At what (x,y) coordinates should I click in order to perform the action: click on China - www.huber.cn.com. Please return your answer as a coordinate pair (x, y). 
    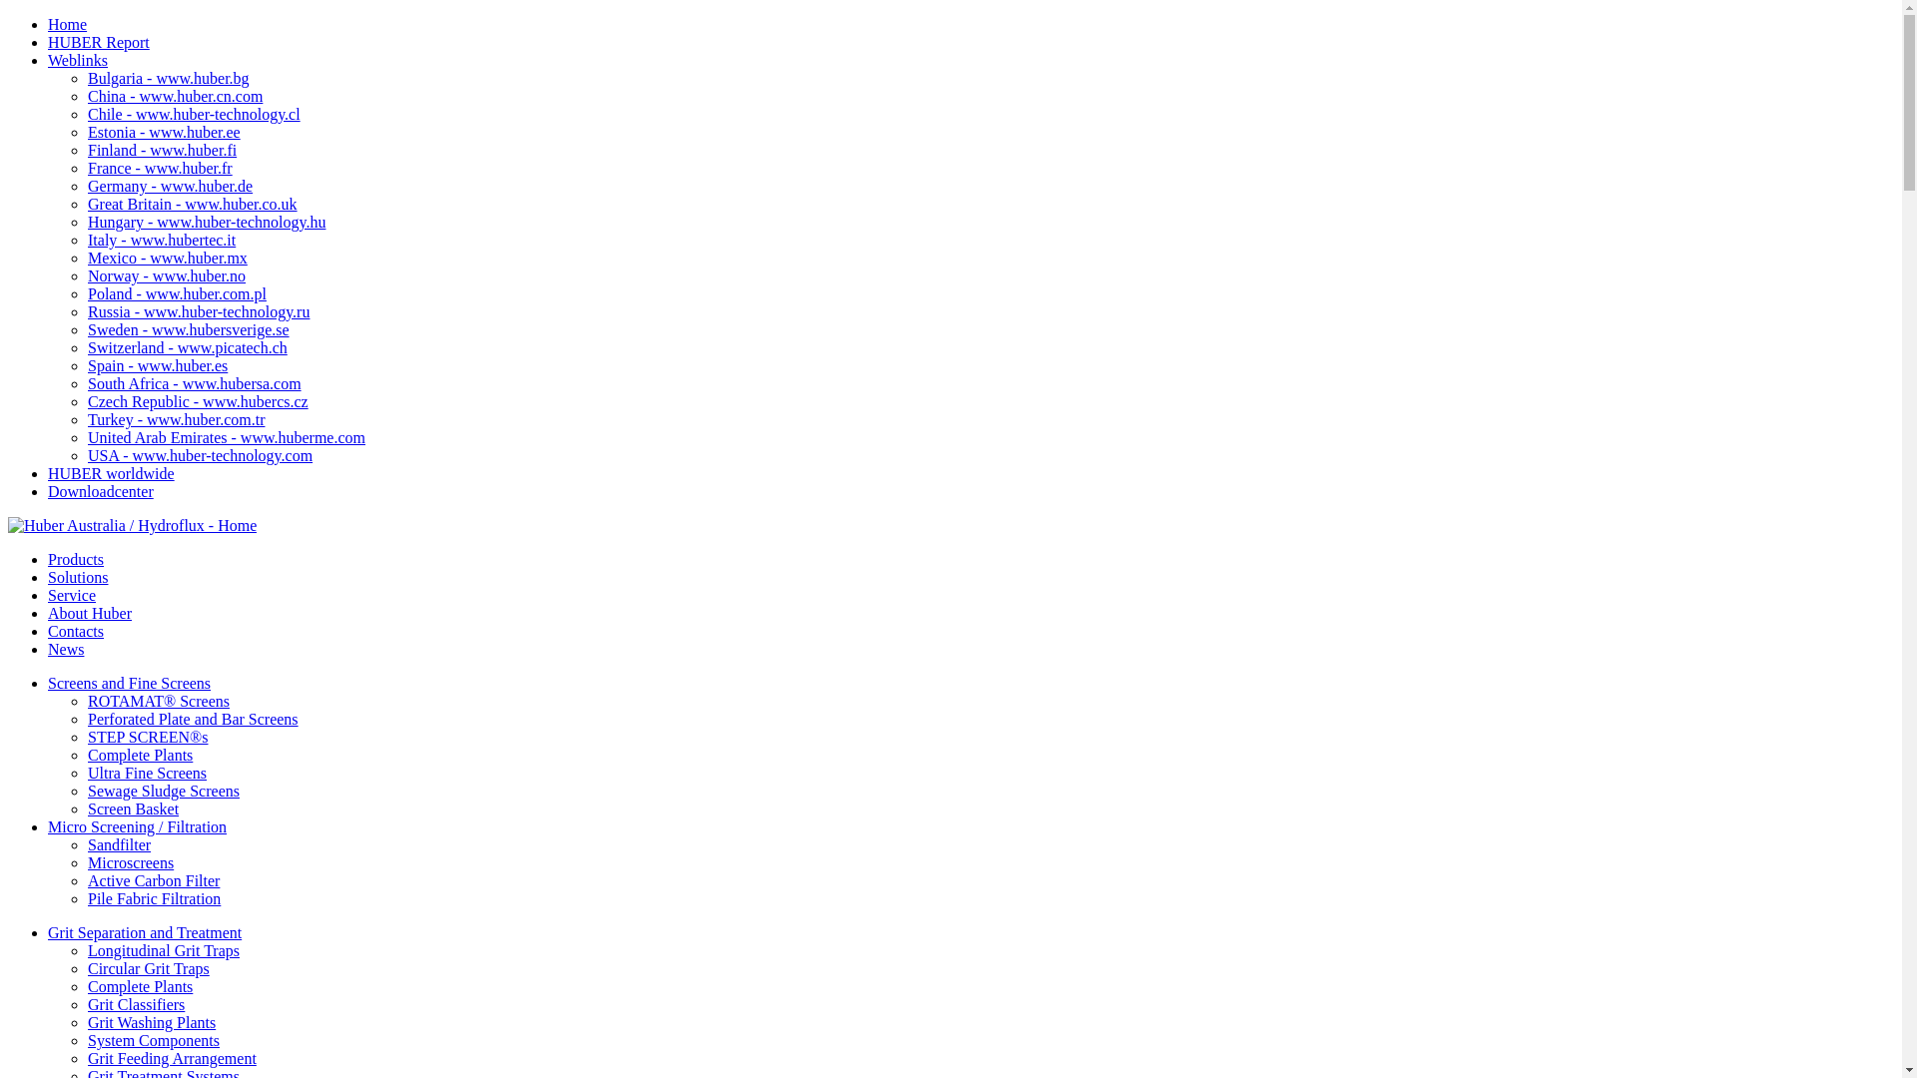
    Looking at the image, I should click on (176, 96).